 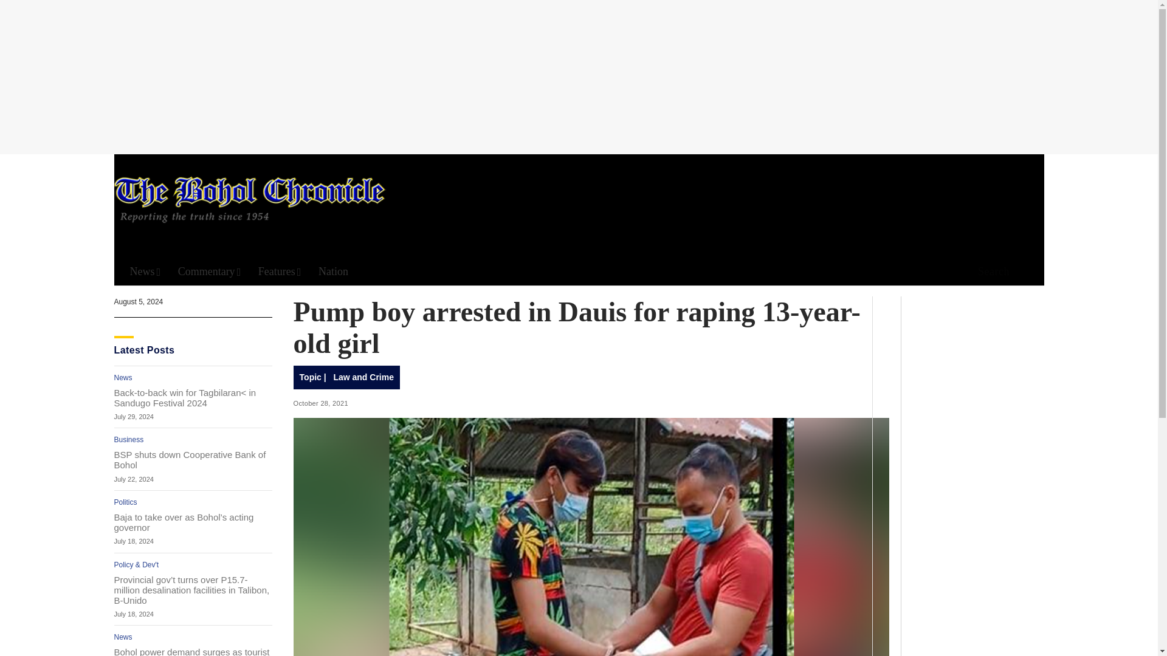 What do you see at coordinates (123, 637) in the screenshot?
I see `News` at bounding box center [123, 637].